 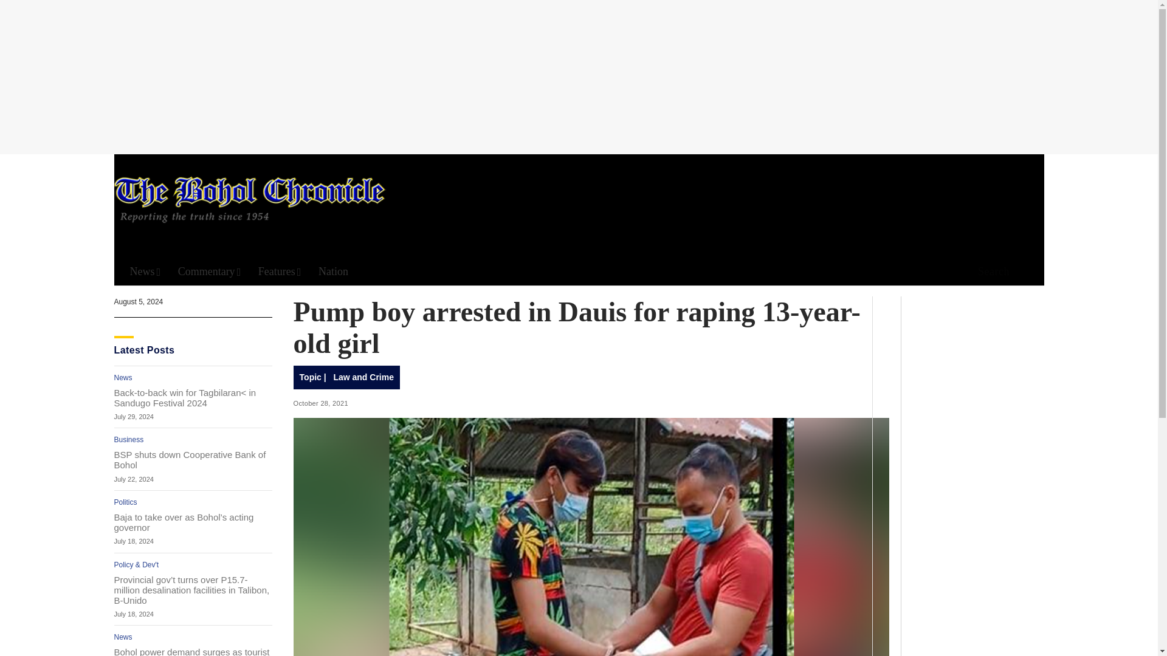 What do you see at coordinates (123, 637) in the screenshot?
I see `News` at bounding box center [123, 637].